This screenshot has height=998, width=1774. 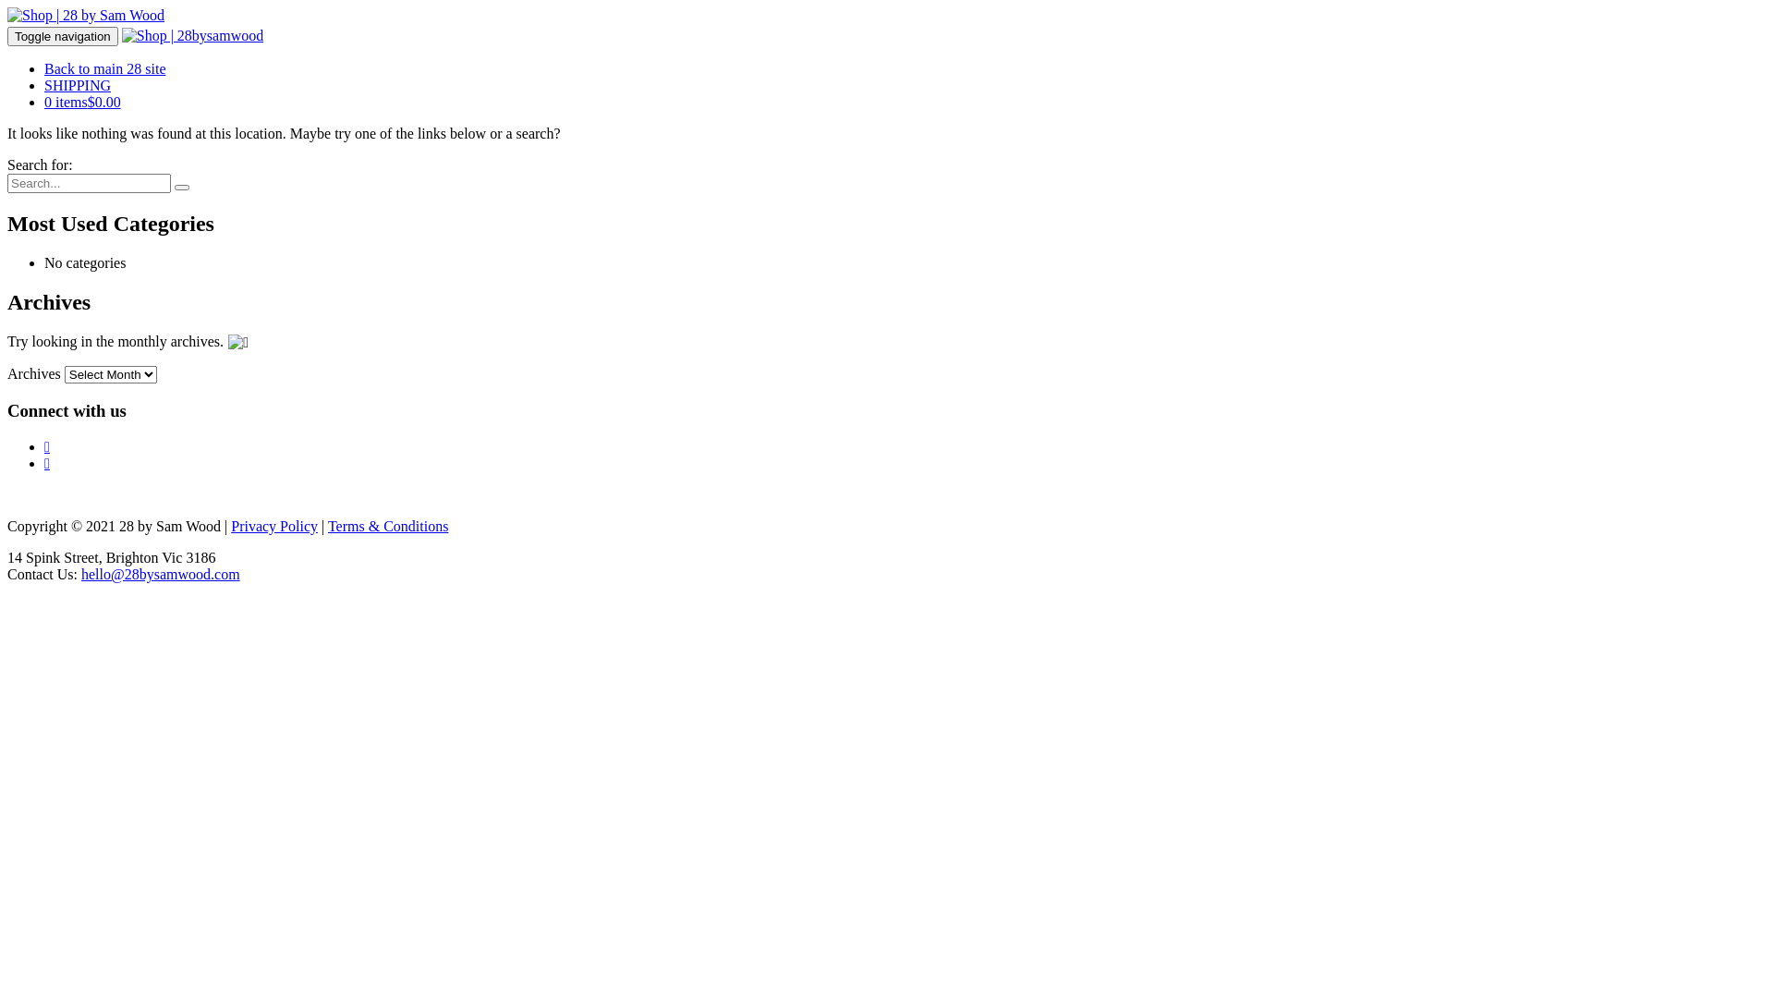 I want to click on Privacy Policy, so click(x=274, y=527).